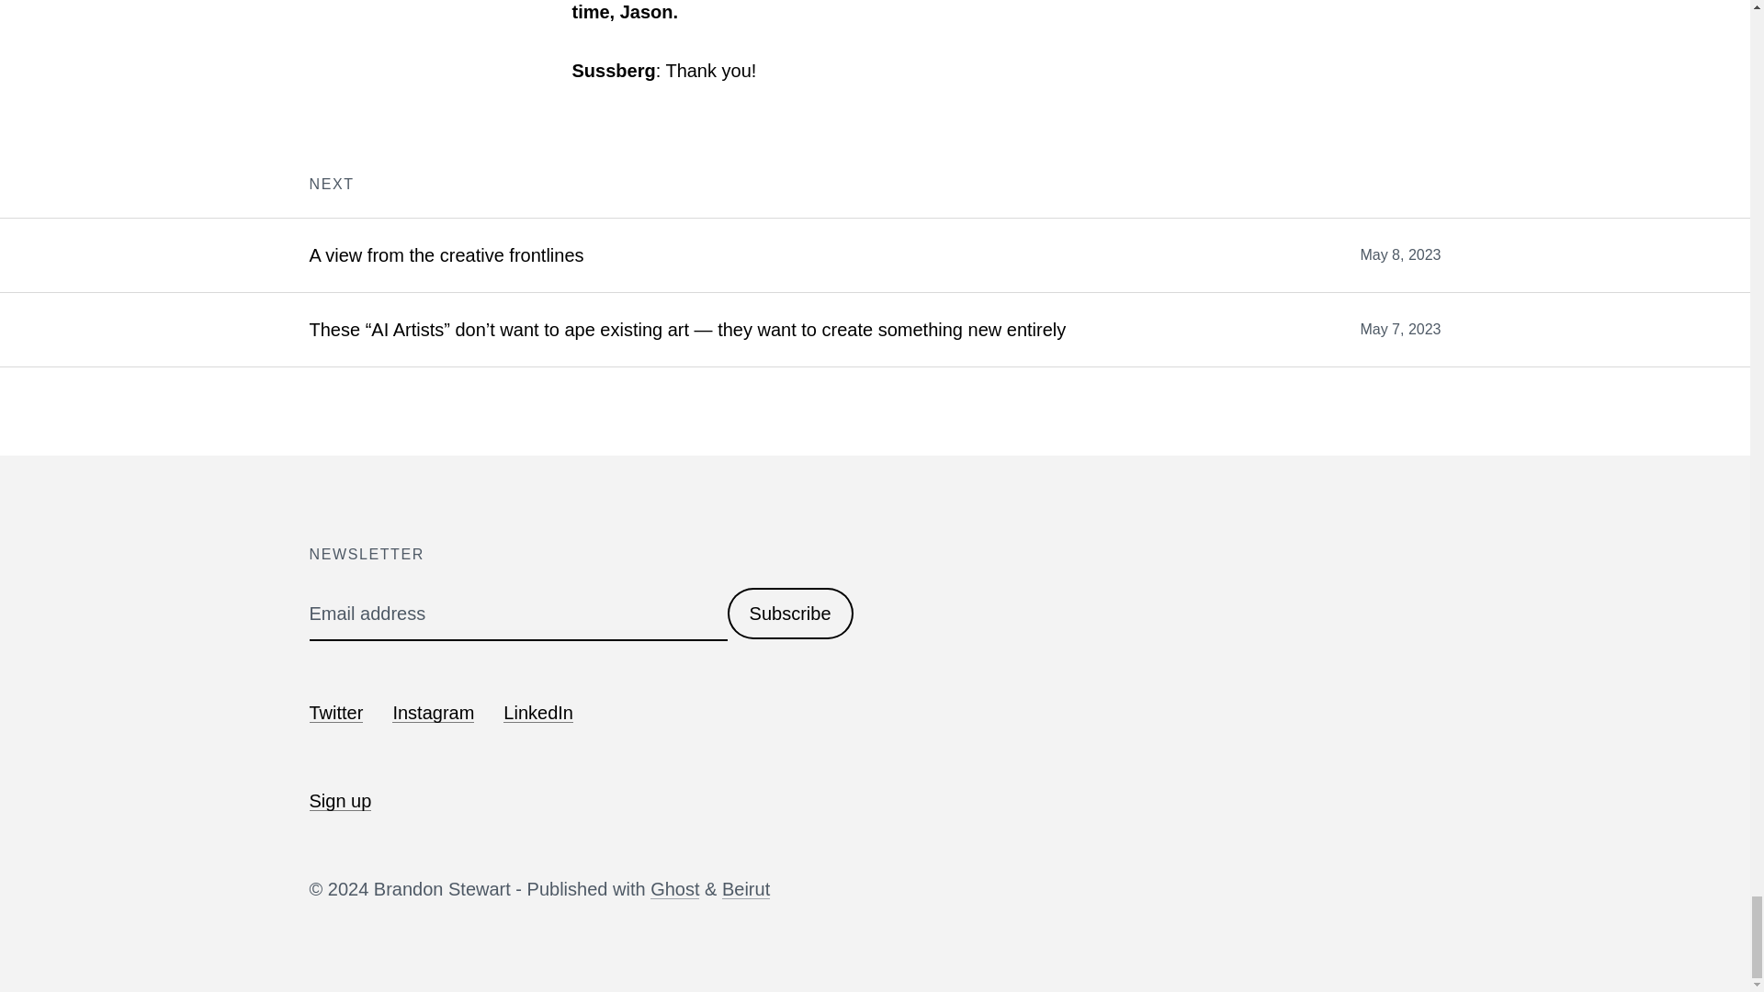 The width and height of the screenshot is (1764, 992). What do you see at coordinates (745, 888) in the screenshot?
I see `Beirut` at bounding box center [745, 888].